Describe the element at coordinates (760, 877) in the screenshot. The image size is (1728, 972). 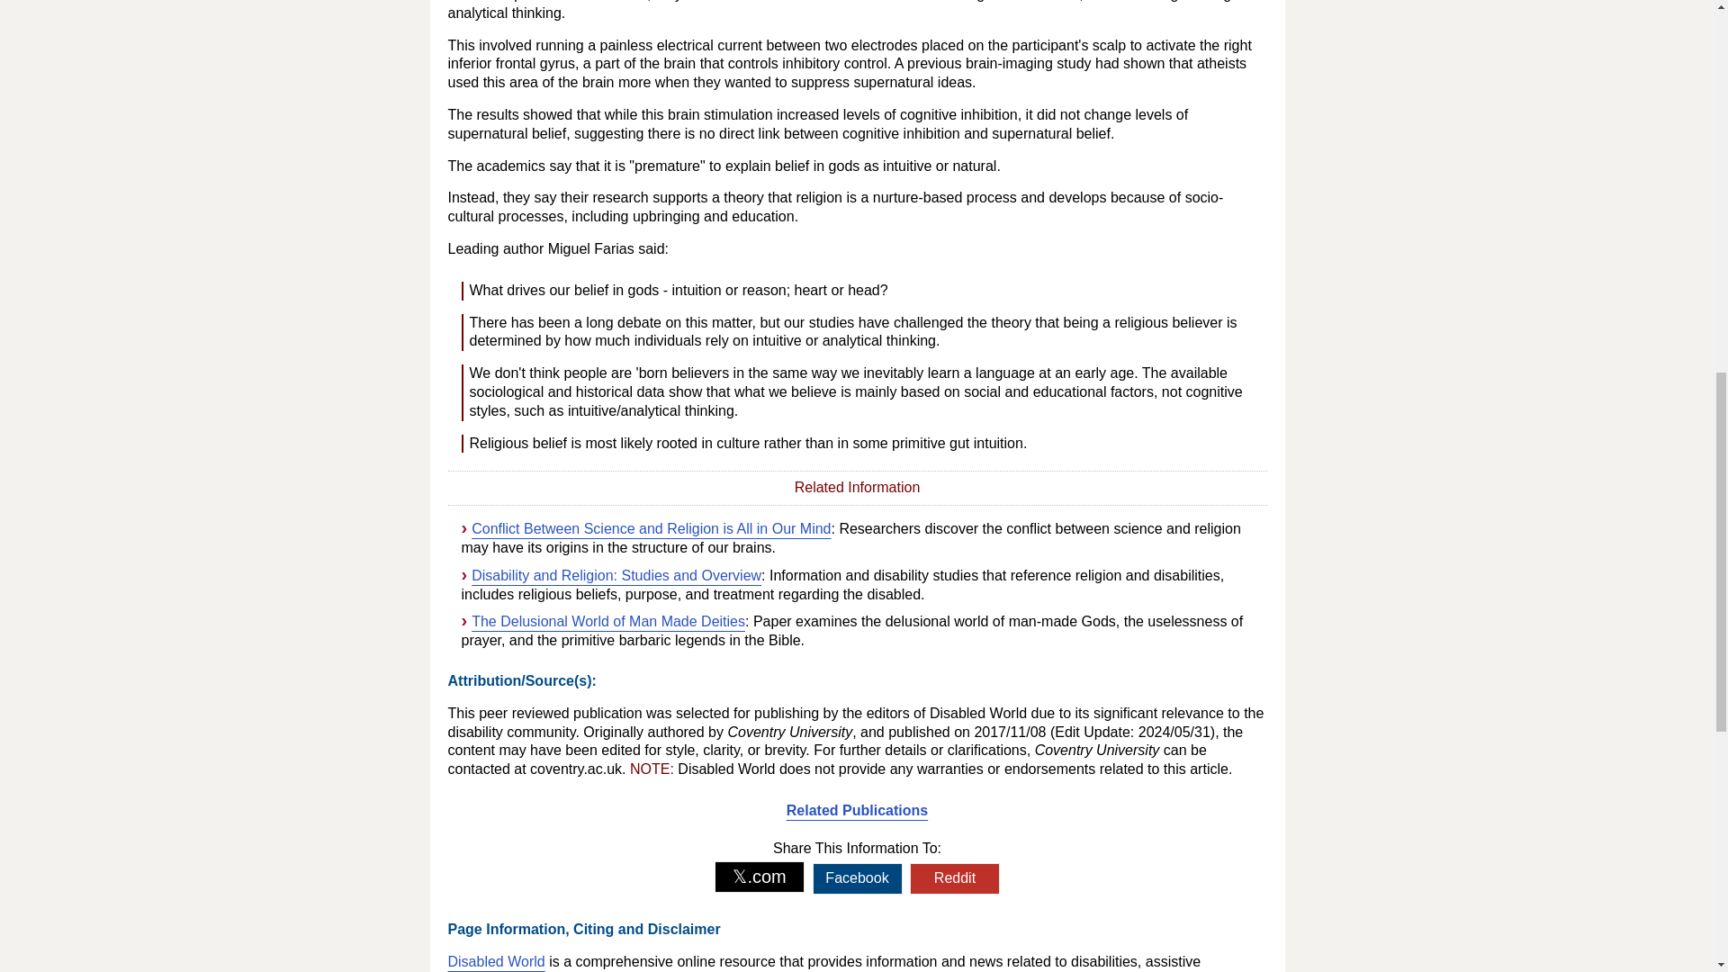
I see `Share on X` at that location.